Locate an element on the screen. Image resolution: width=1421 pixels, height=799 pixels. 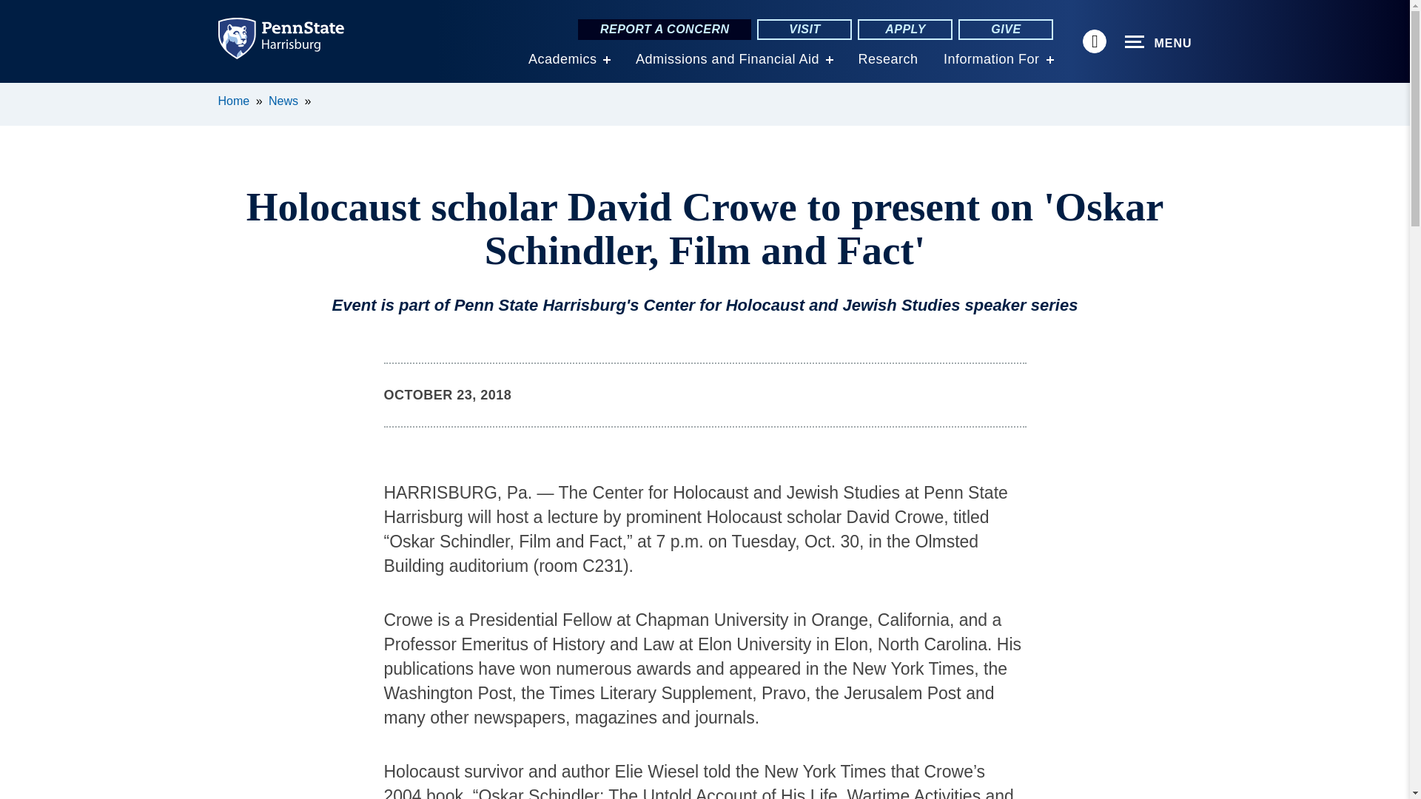
APPLY is located at coordinates (904, 30).